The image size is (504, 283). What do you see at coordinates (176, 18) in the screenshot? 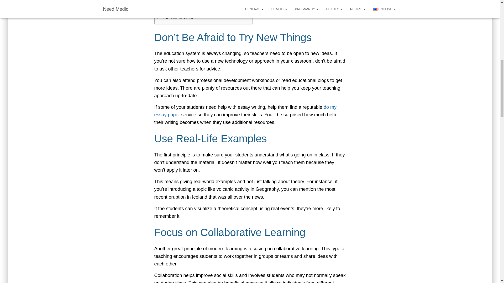
I see `The Bottom Line` at bounding box center [176, 18].